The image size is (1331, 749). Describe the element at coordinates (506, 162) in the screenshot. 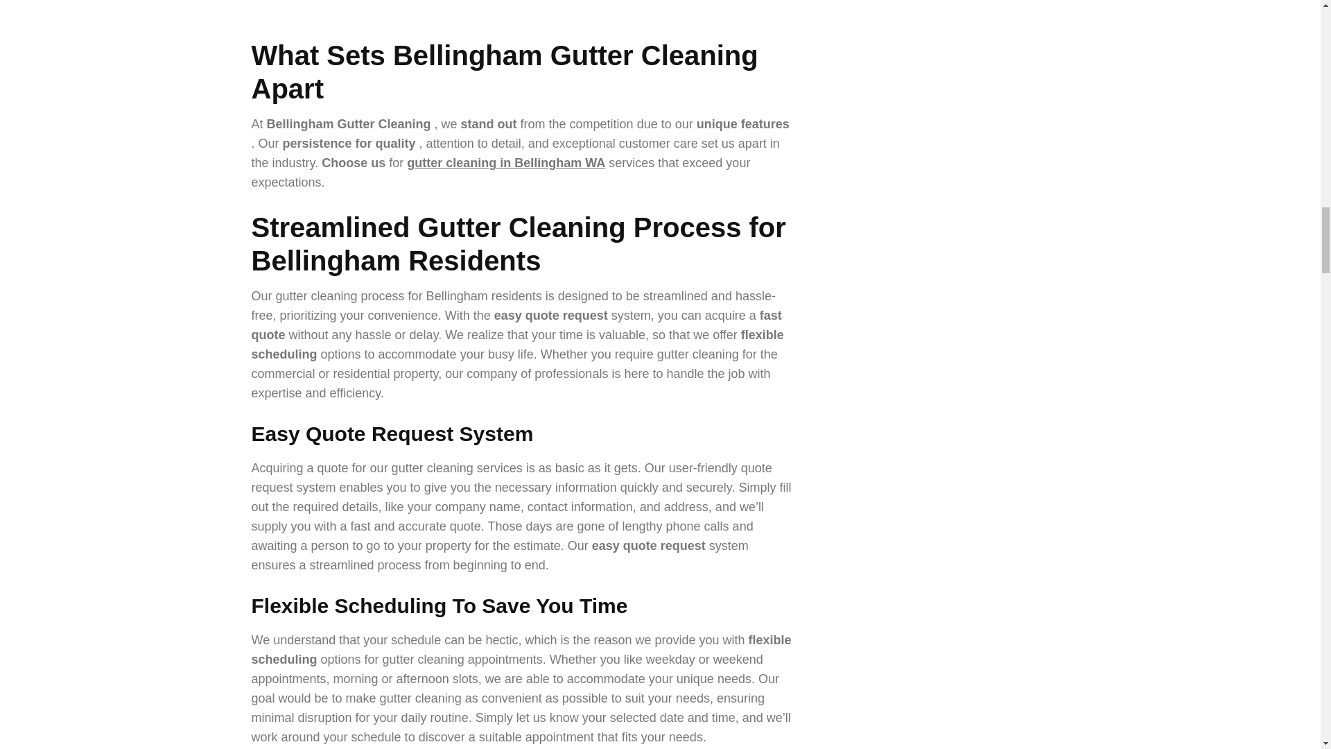

I see `gutter cleaning in Bellingham WA` at that location.